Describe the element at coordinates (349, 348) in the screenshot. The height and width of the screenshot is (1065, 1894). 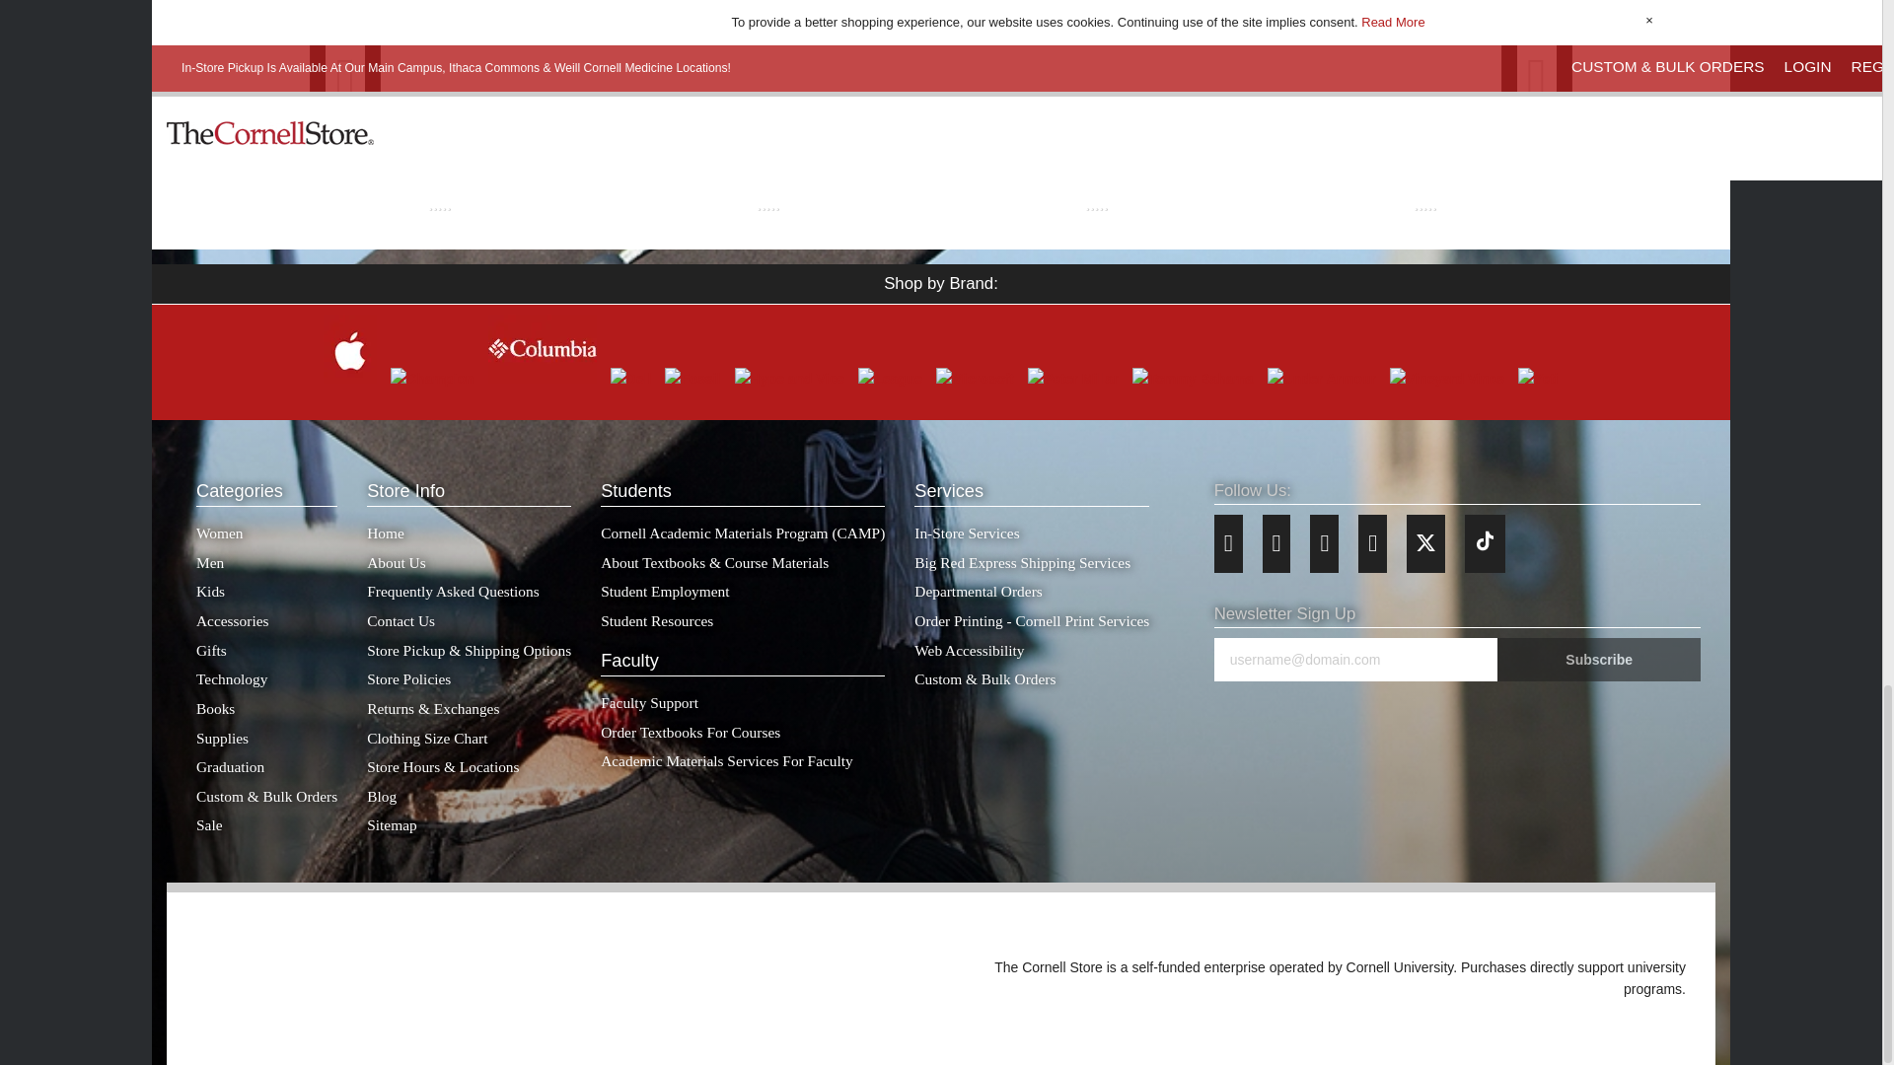
I see `Apple` at that location.